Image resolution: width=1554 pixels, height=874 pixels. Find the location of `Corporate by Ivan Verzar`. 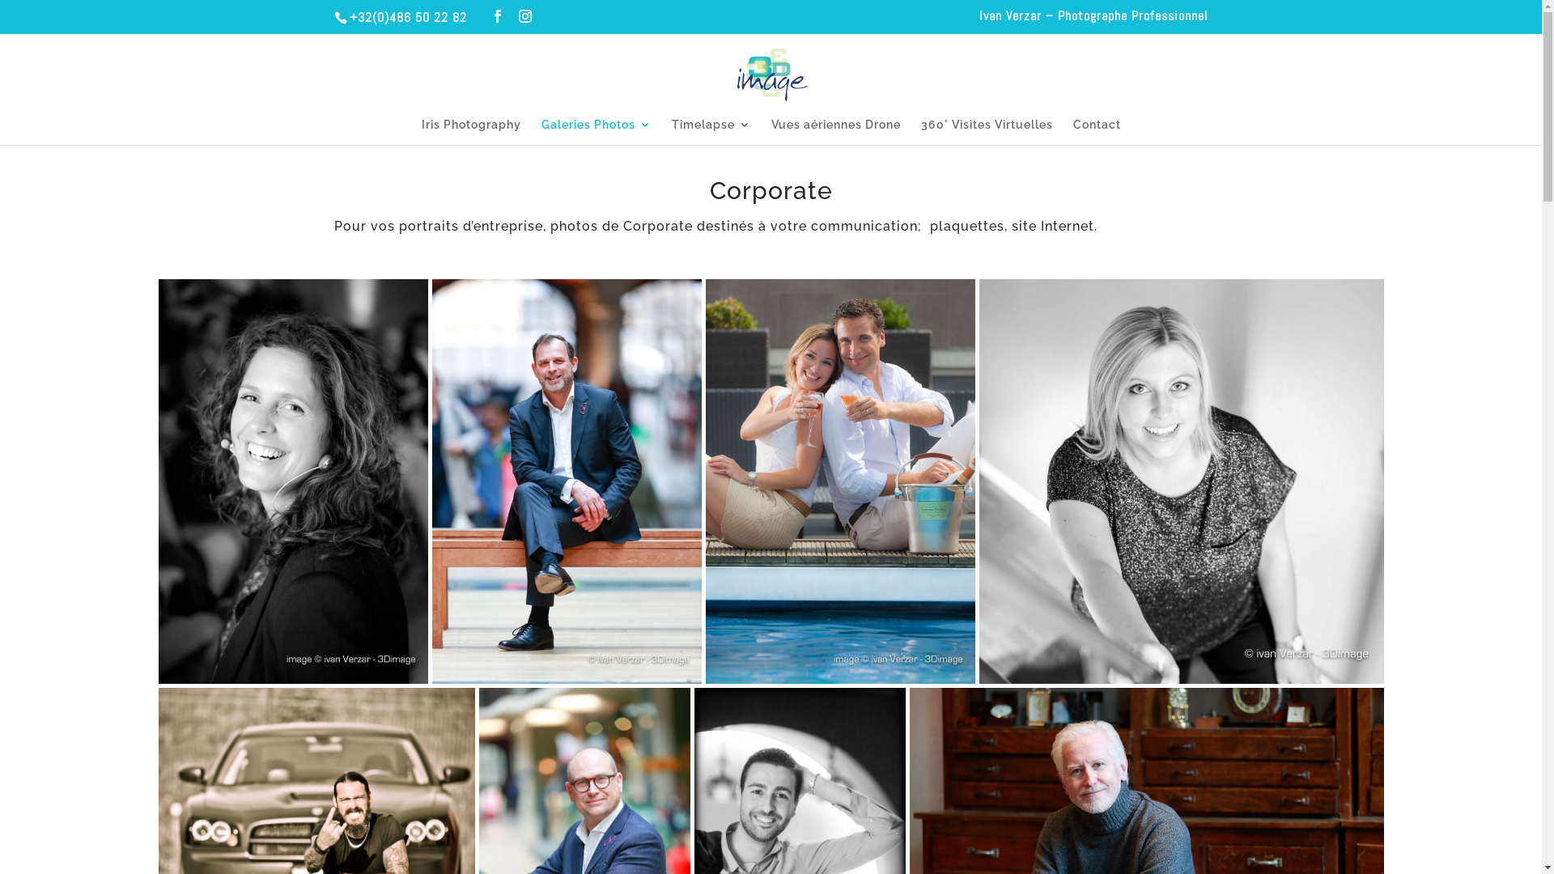

Corporate by Ivan Verzar is located at coordinates (840, 482).